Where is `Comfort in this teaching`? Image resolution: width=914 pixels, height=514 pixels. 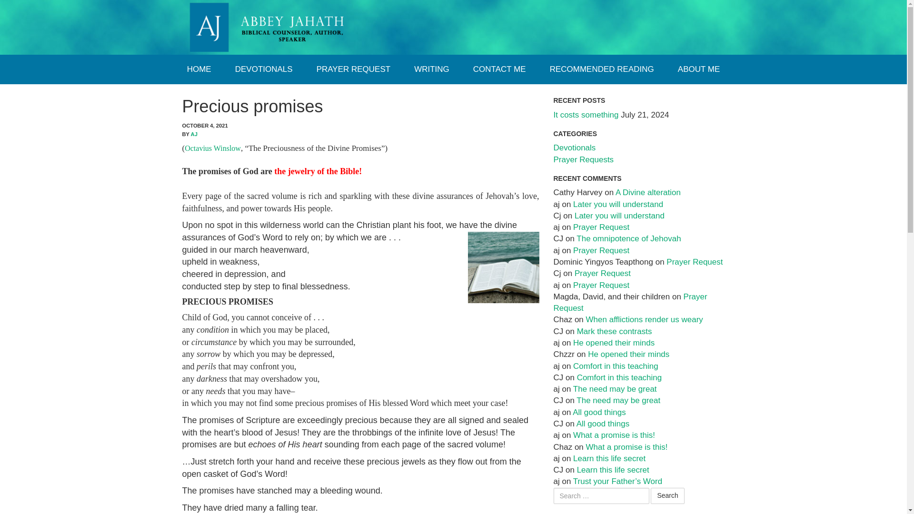
Comfort in this teaching is located at coordinates (615, 366).